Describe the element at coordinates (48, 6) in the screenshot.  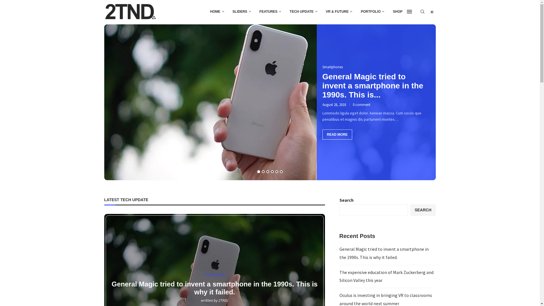
I see `Search` at that location.